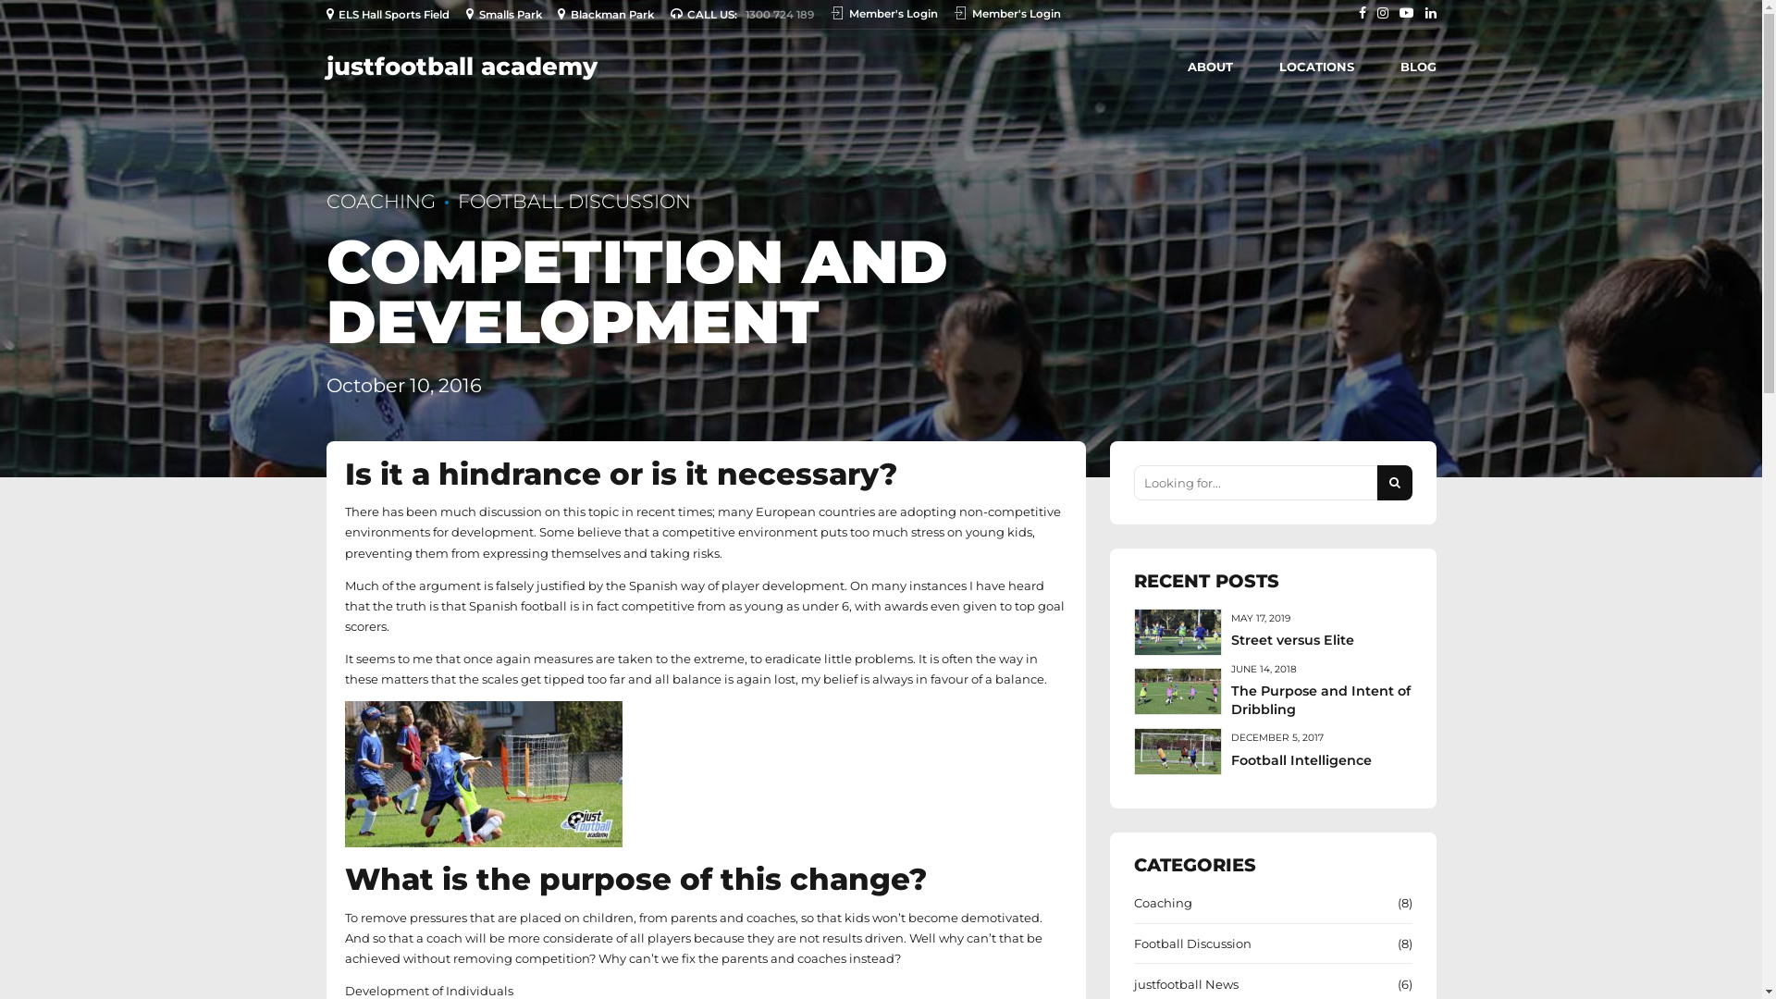 The image size is (1776, 999). Describe the element at coordinates (1164, 903) in the screenshot. I see `Coaching` at that location.